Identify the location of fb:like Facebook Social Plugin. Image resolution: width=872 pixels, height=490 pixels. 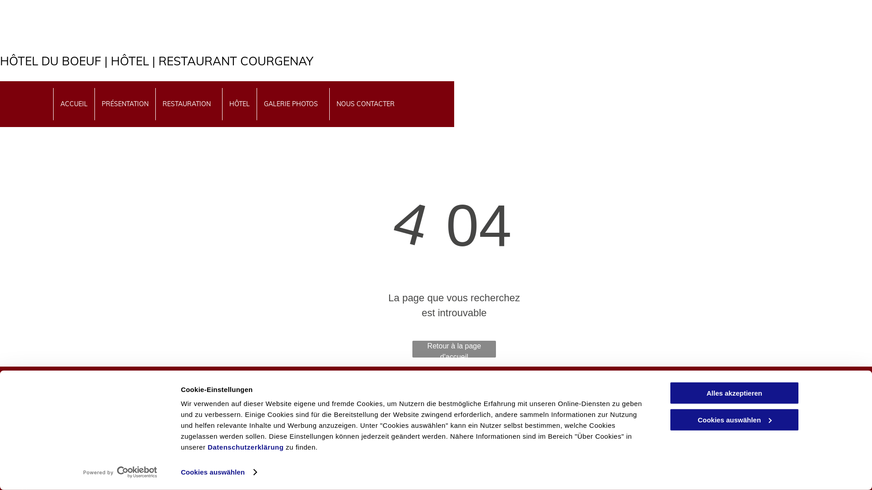
(30, 407).